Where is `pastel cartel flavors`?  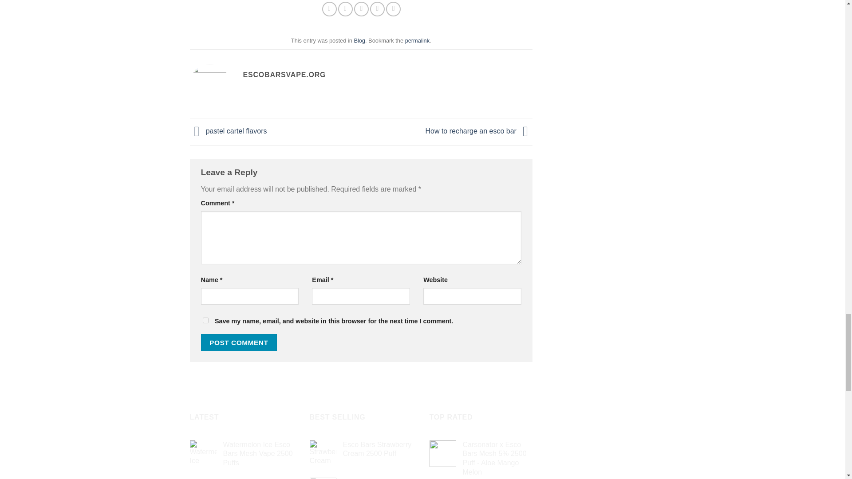
pastel cartel flavors is located at coordinates (229, 131).